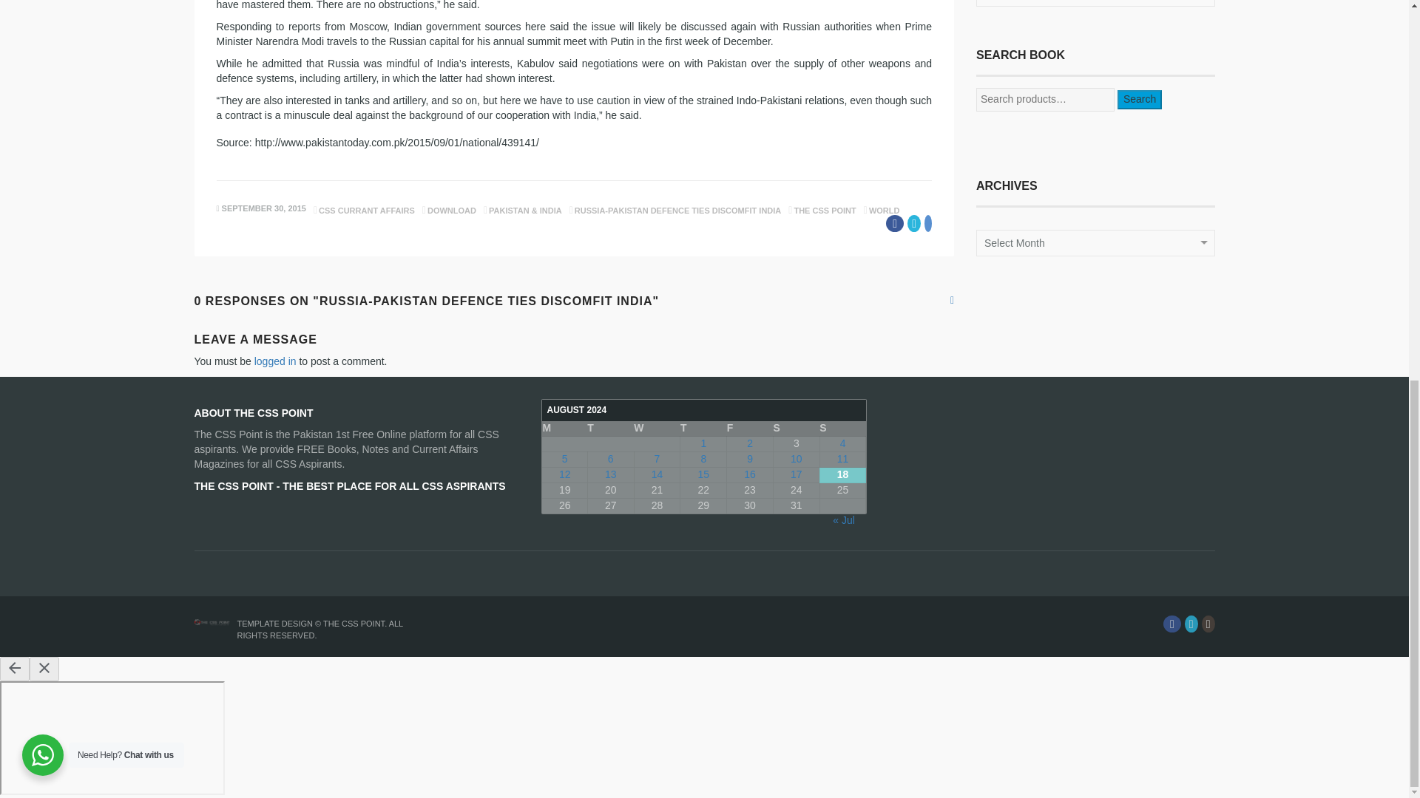 The image size is (1420, 798). I want to click on Tuesday, so click(610, 429).